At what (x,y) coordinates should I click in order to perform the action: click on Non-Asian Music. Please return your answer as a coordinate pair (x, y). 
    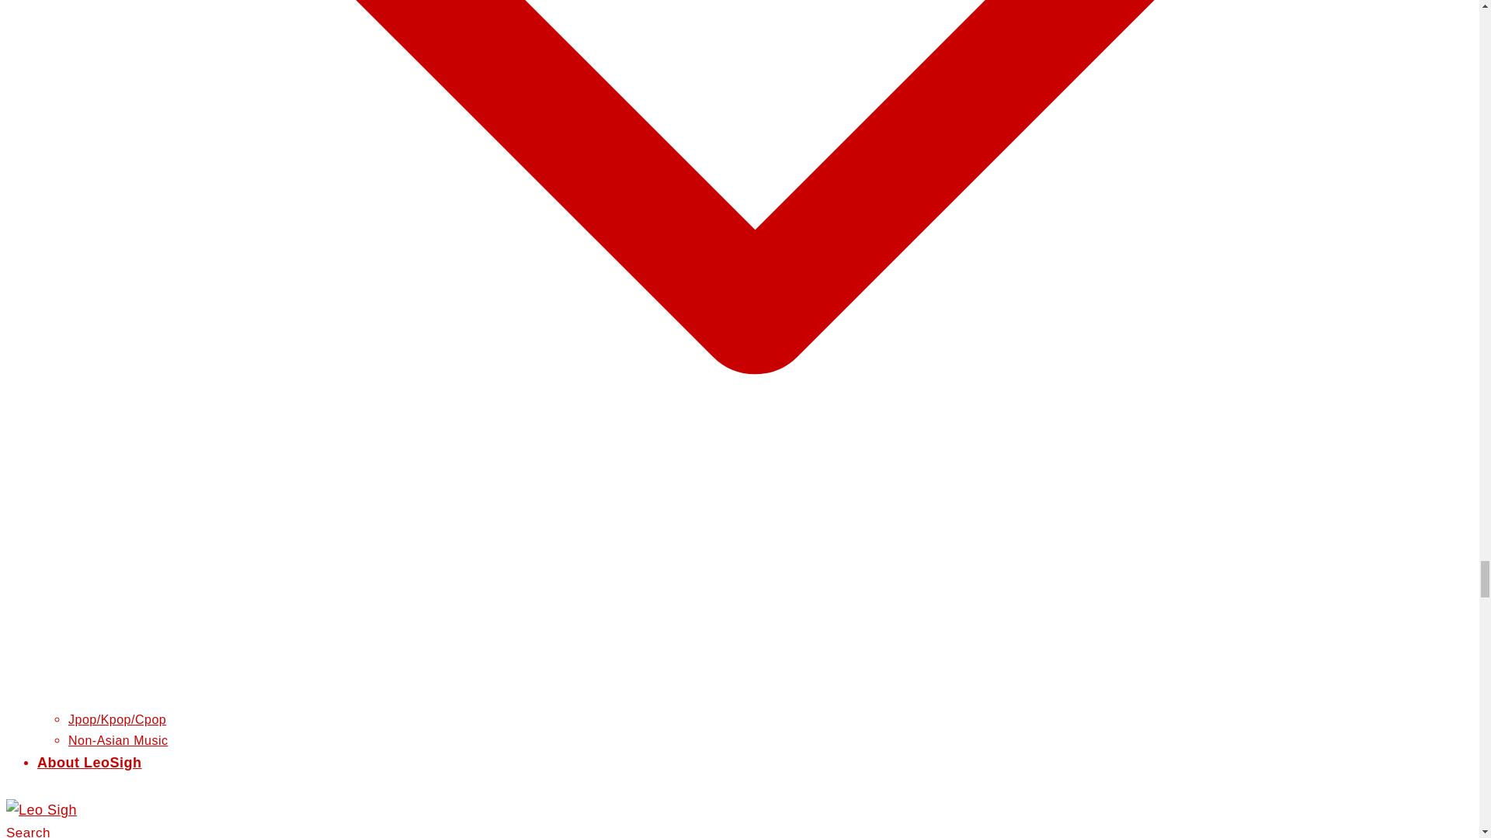
    Looking at the image, I should click on (118, 740).